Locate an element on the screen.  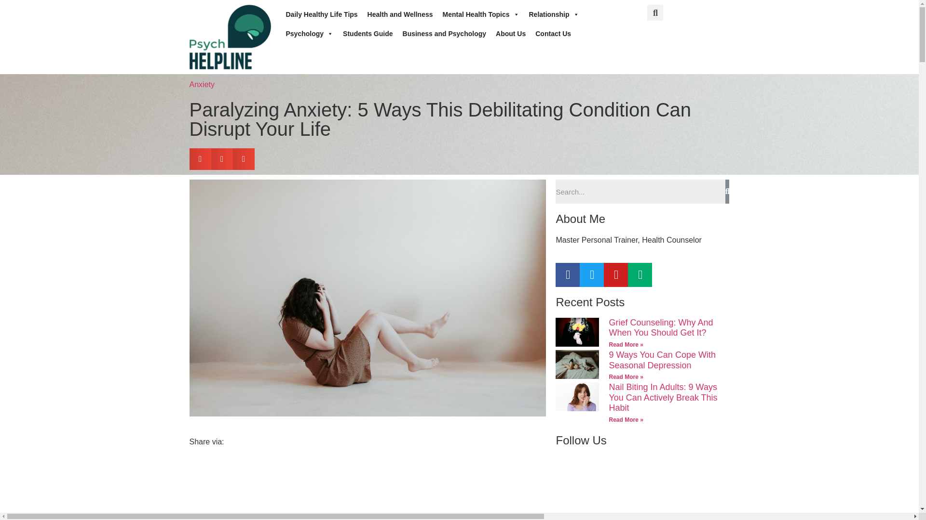
Daily Healthy Life Tips is located at coordinates (321, 14).